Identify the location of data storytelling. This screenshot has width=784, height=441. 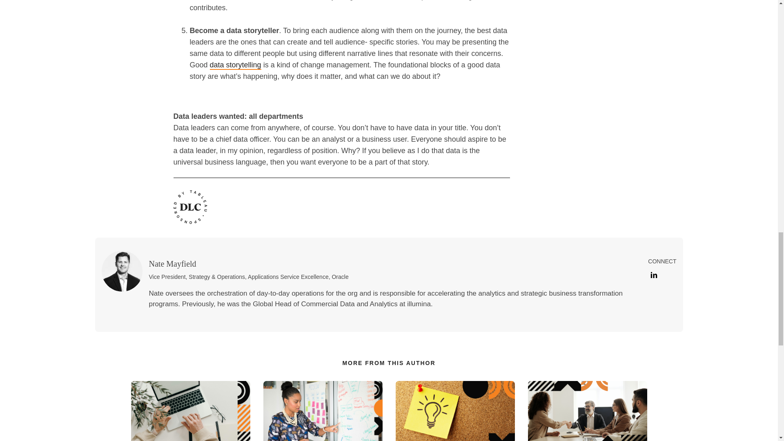
(235, 65).